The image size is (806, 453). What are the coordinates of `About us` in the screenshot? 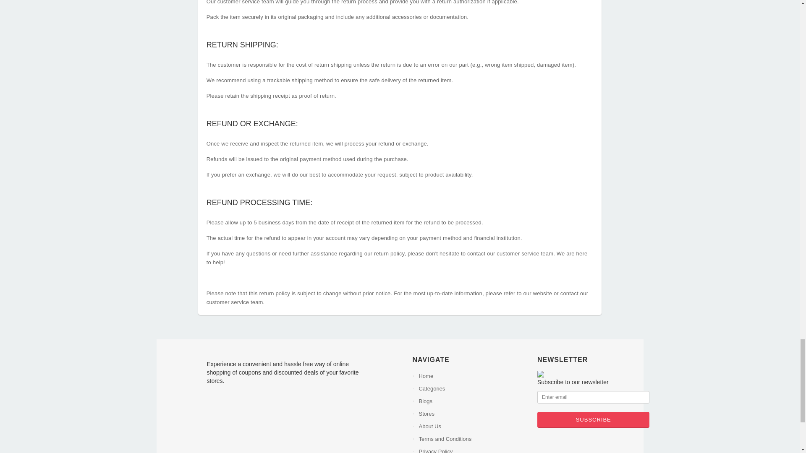 It's located at (471, 427).